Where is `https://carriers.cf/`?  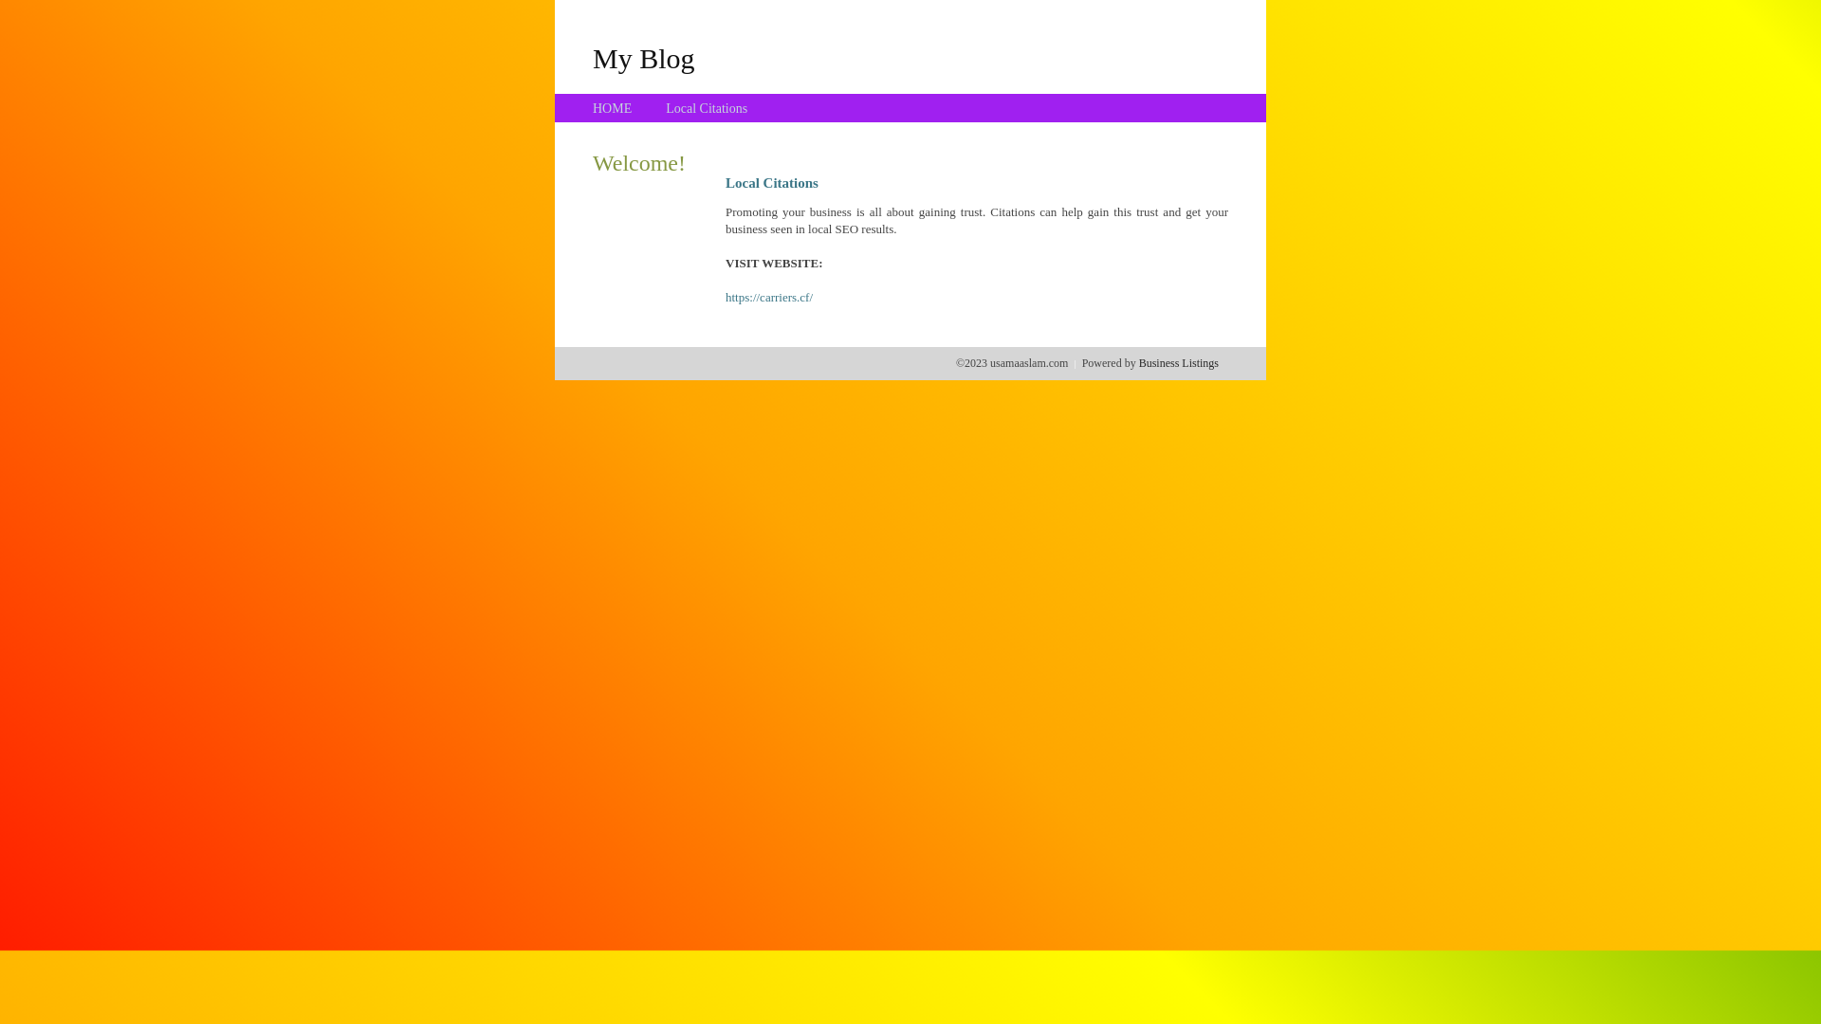 https://carriers.cf/ is located at coordinates (769, 298).